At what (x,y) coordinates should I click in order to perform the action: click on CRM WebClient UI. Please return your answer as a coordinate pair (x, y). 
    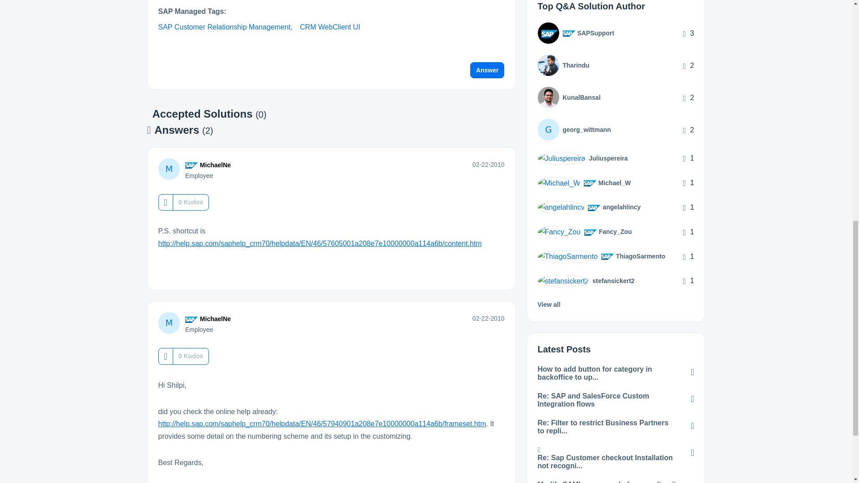
    Looking at the image, I should click on (330, 27).